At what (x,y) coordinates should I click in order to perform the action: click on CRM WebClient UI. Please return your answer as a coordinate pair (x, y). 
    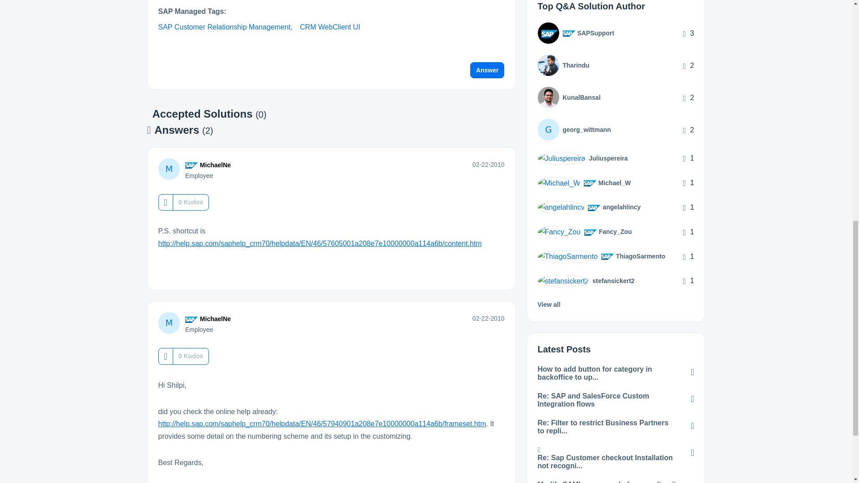
    Looking at the image, I should click on (330, 27).